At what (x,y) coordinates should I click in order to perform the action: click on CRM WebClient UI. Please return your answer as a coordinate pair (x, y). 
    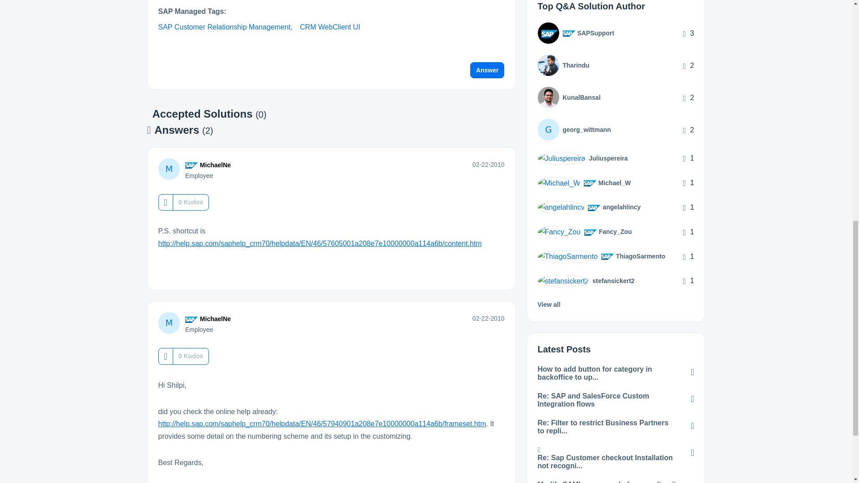
    Looking at the image, I should click on (330, 27).